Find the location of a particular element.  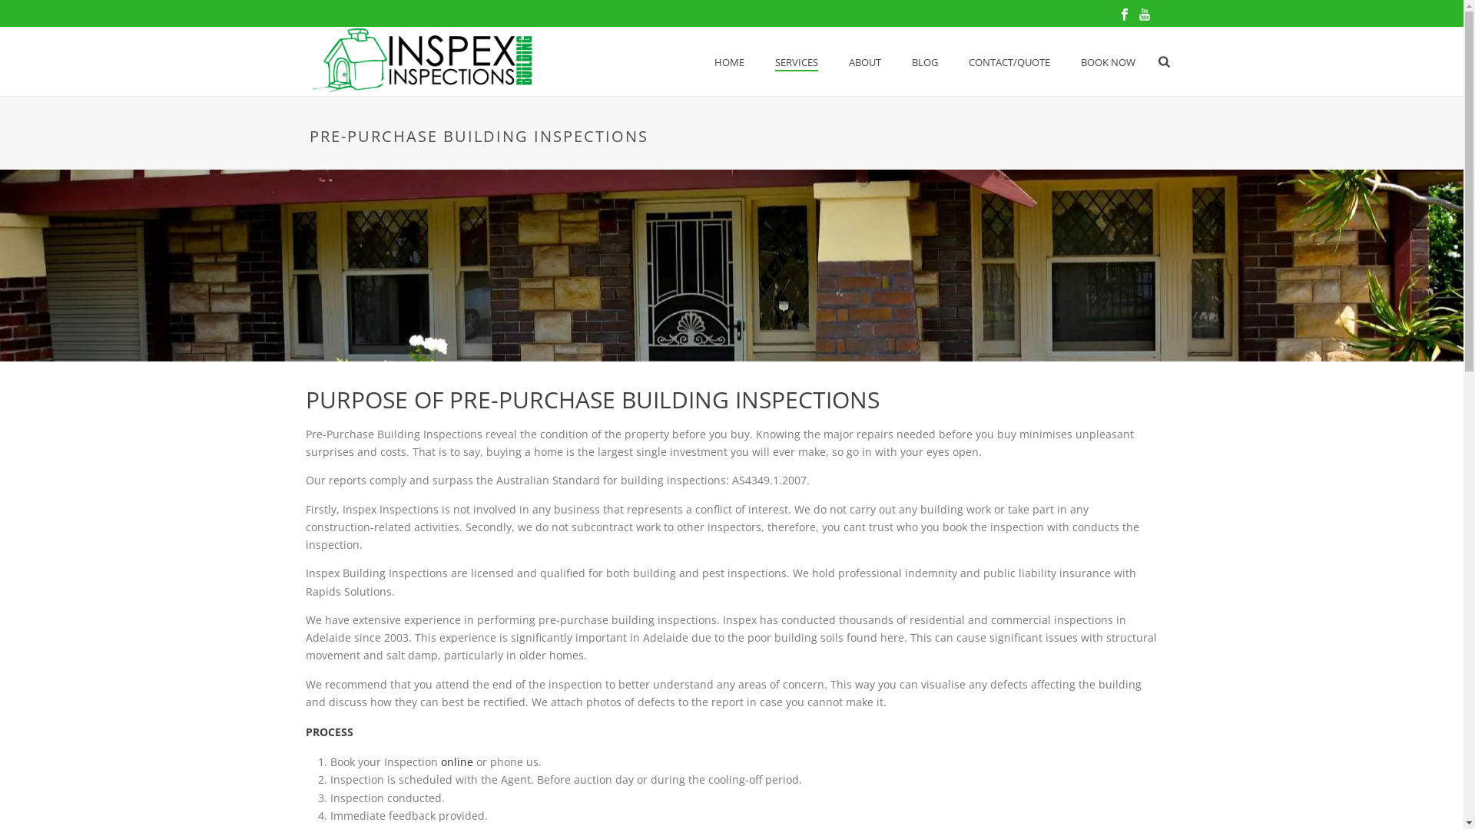

Building Inspections Adelaide is located at coordinates (423, 61).